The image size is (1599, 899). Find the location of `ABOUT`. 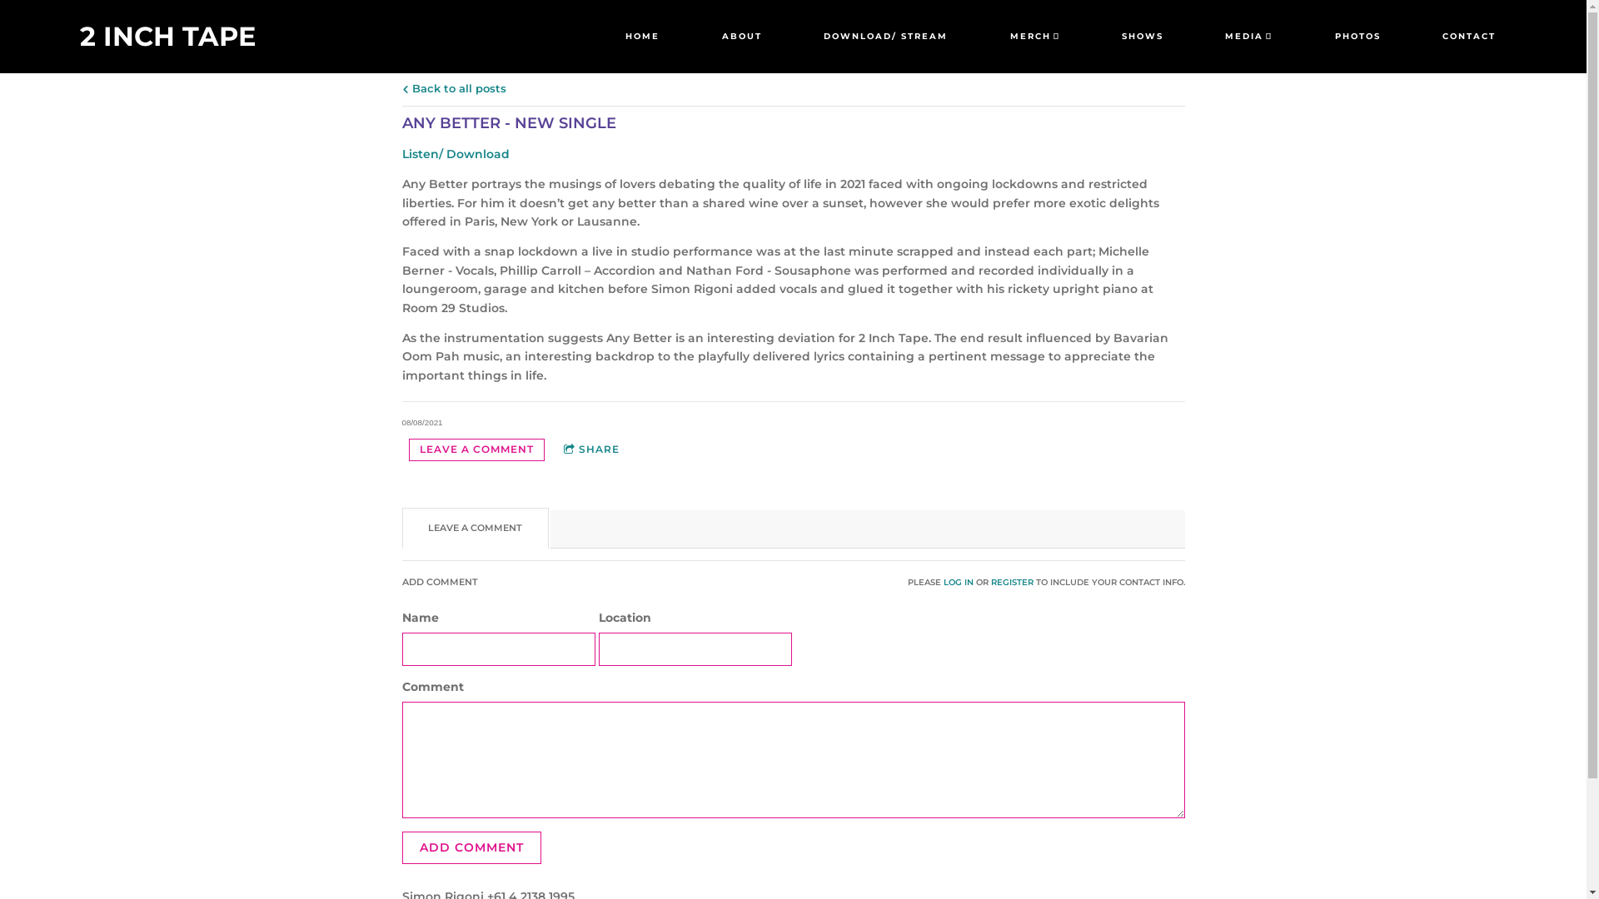

ABOUT is located at coordinates (742, 37).